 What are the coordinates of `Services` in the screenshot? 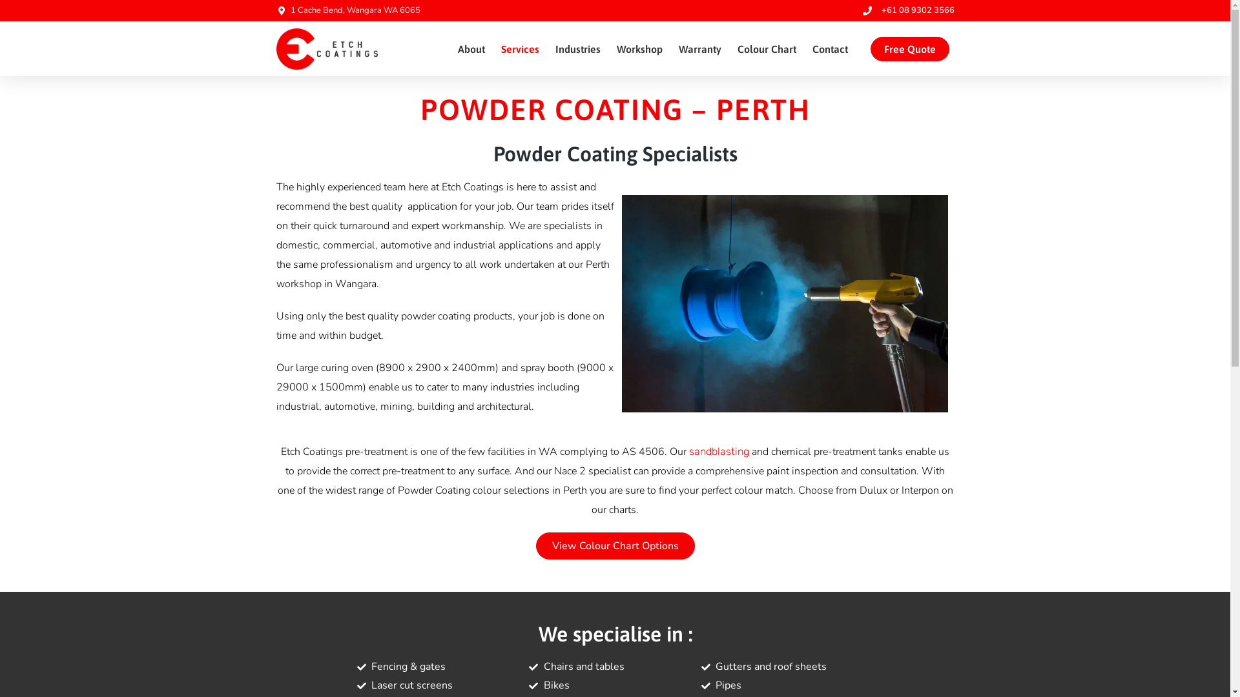 It's located at (521, 49).